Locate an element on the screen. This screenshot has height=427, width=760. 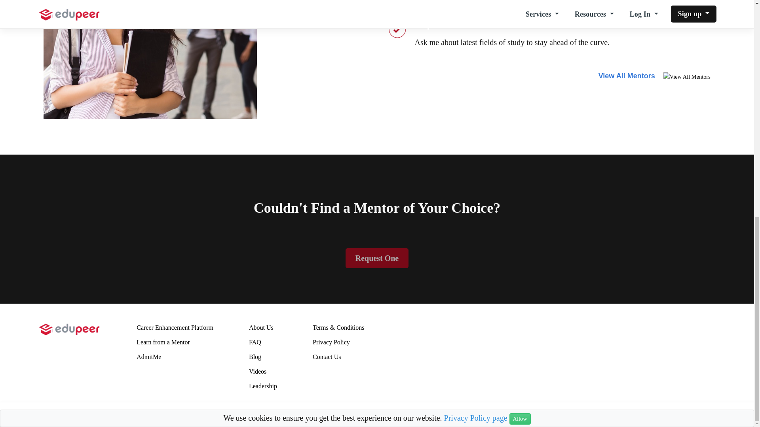
View All Mentors is located at coordinates (628, 76).